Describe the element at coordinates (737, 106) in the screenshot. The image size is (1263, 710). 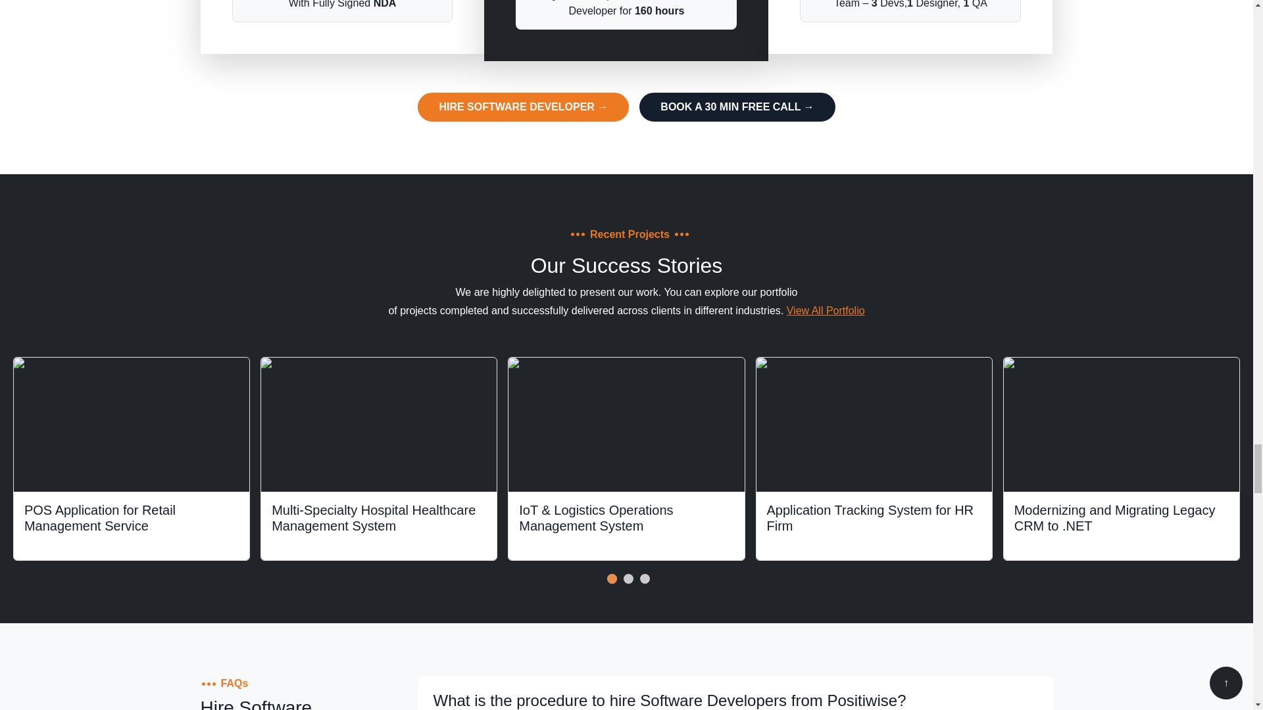
I see `BOOK A 30 MIN FREE CALL` at that location.